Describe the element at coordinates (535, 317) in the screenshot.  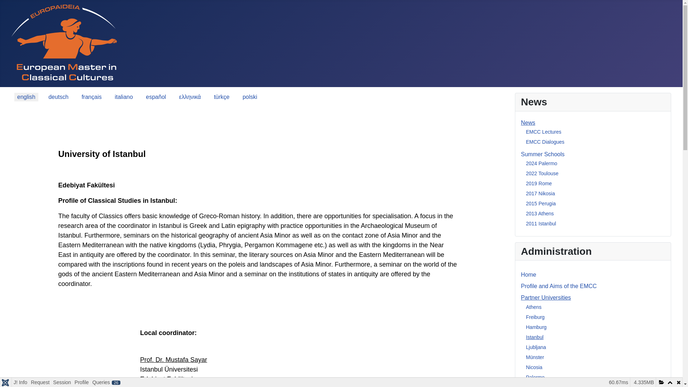
I see `Freiburg` at that location.